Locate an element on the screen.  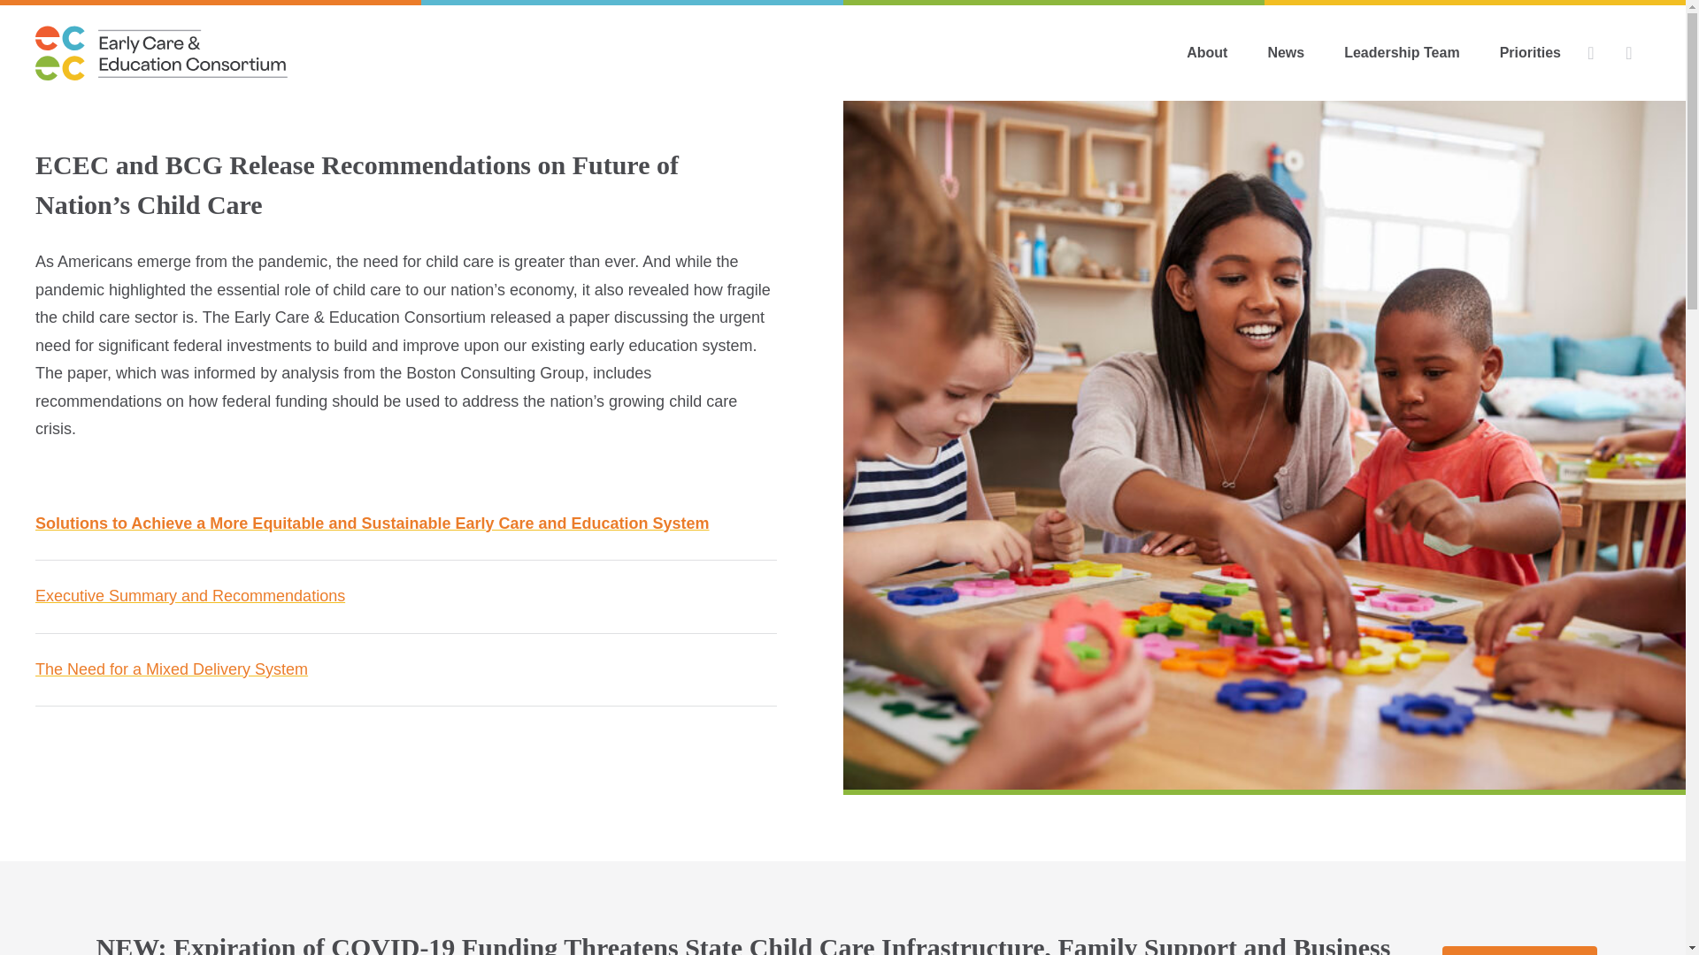
Priorities is located at coordinates (1529, 53).